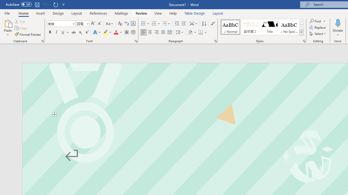 This screenshot has height=195, width=348. Describe the element at coordinates (213, 24) in the screenshot. I see `Show/Hide Editing Marks` at that location.